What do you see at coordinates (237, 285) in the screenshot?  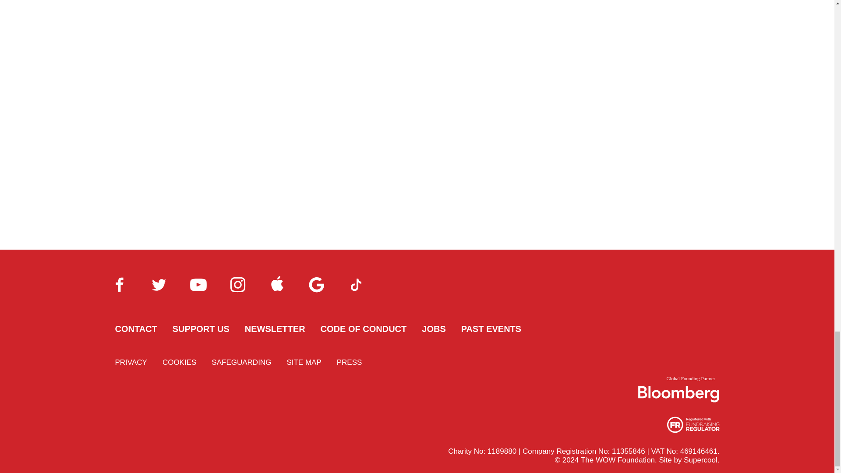 I see `Instagram` at bounding box center [237, 285].